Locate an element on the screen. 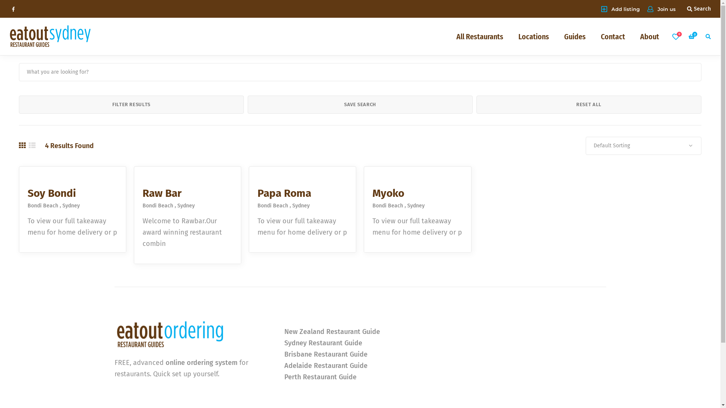 This screenshot has width=726, height=408. Search is located at coordinates (699, 9).